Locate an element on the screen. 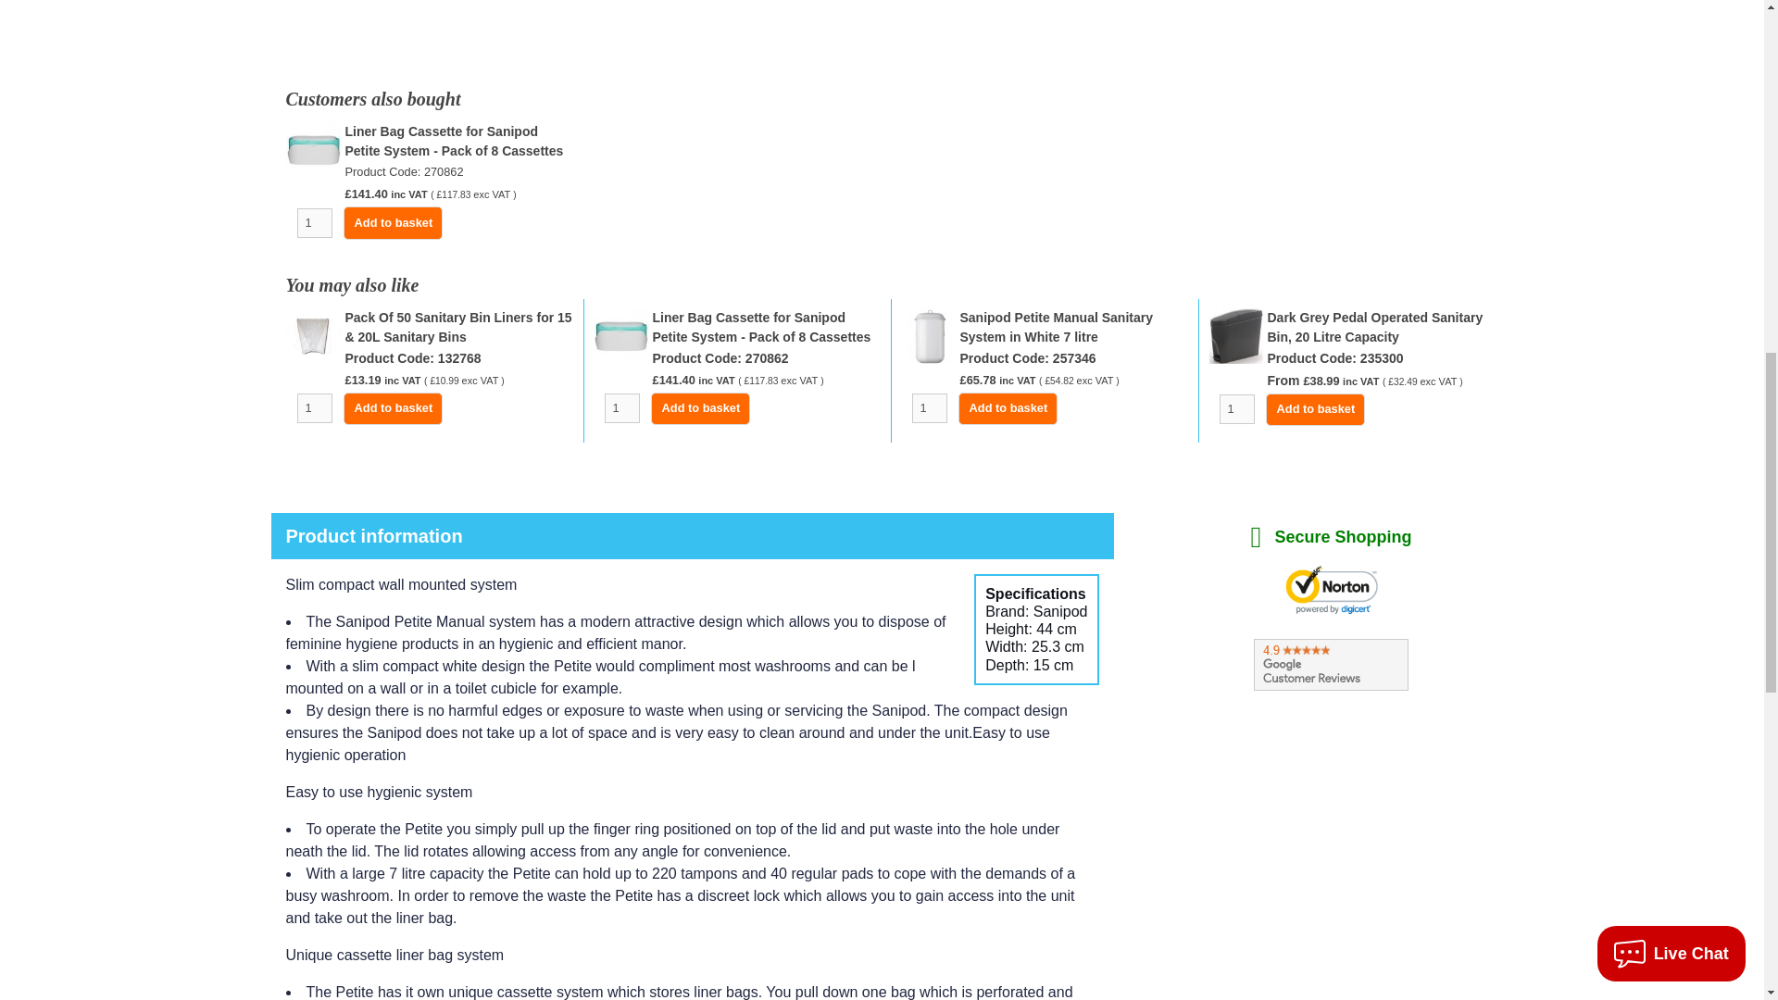 The height and width of the screenshot is (1000, 1778). 1 is located at coordinates (1235, 408).